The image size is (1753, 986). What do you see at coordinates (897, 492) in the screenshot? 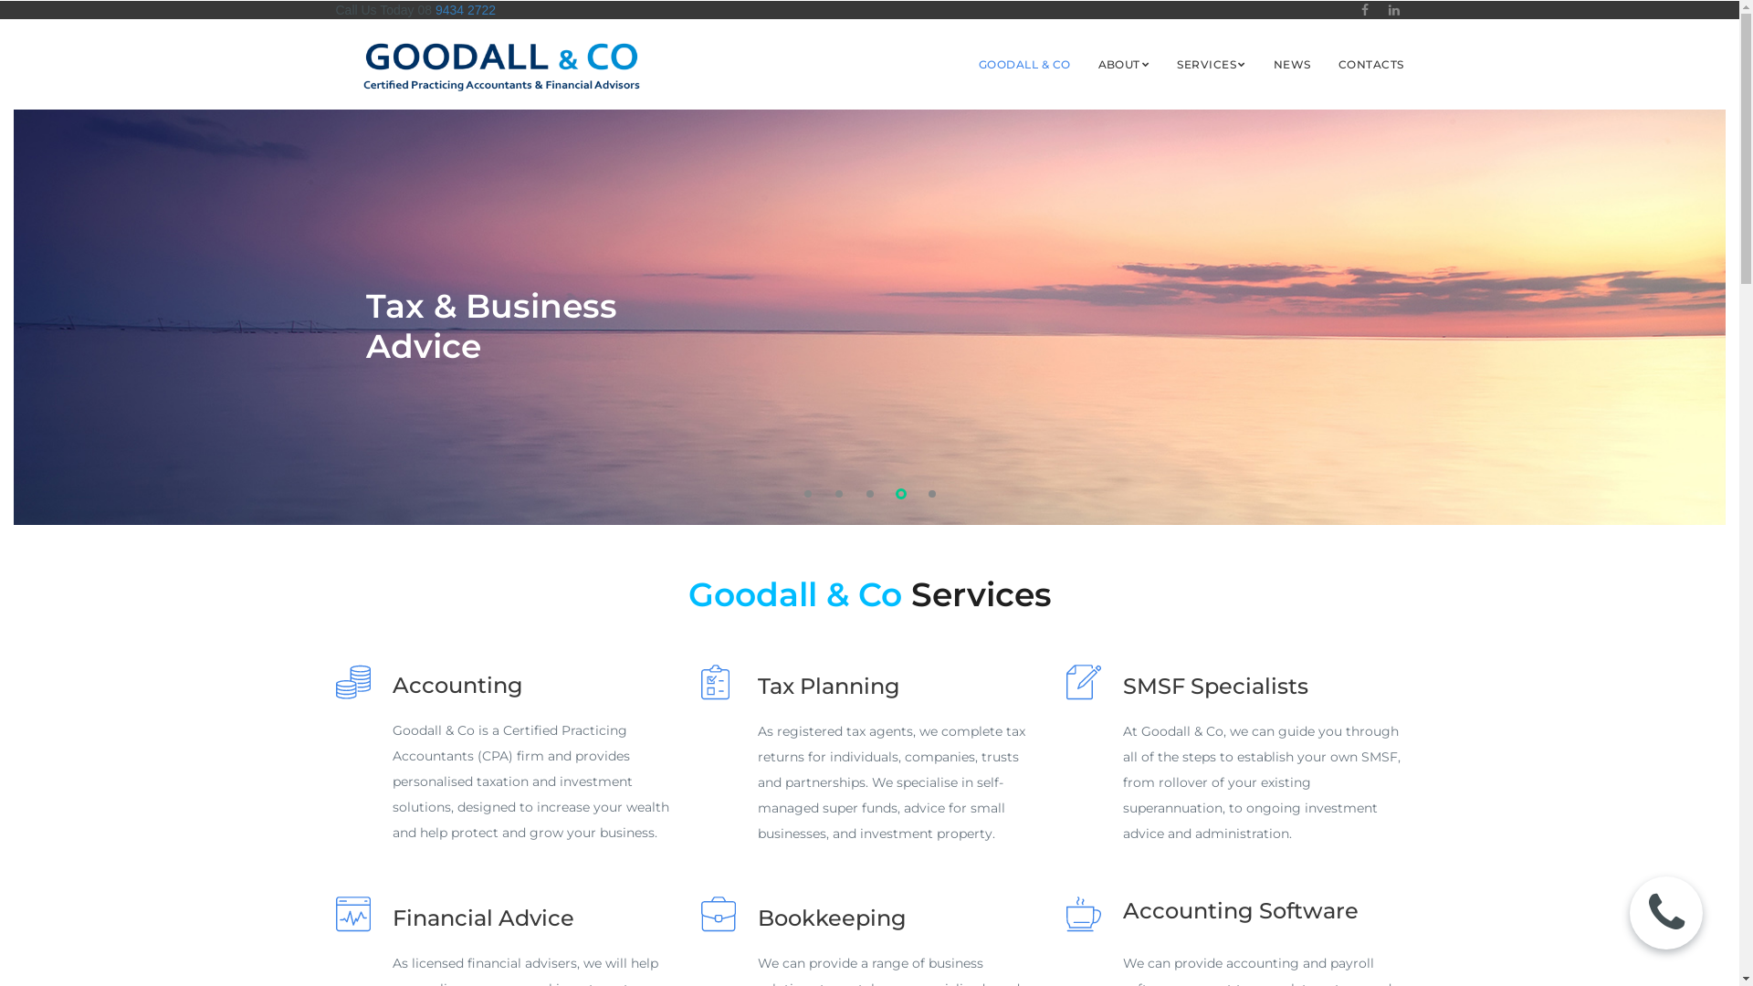
I see `4` at bounding box center [897, 492].